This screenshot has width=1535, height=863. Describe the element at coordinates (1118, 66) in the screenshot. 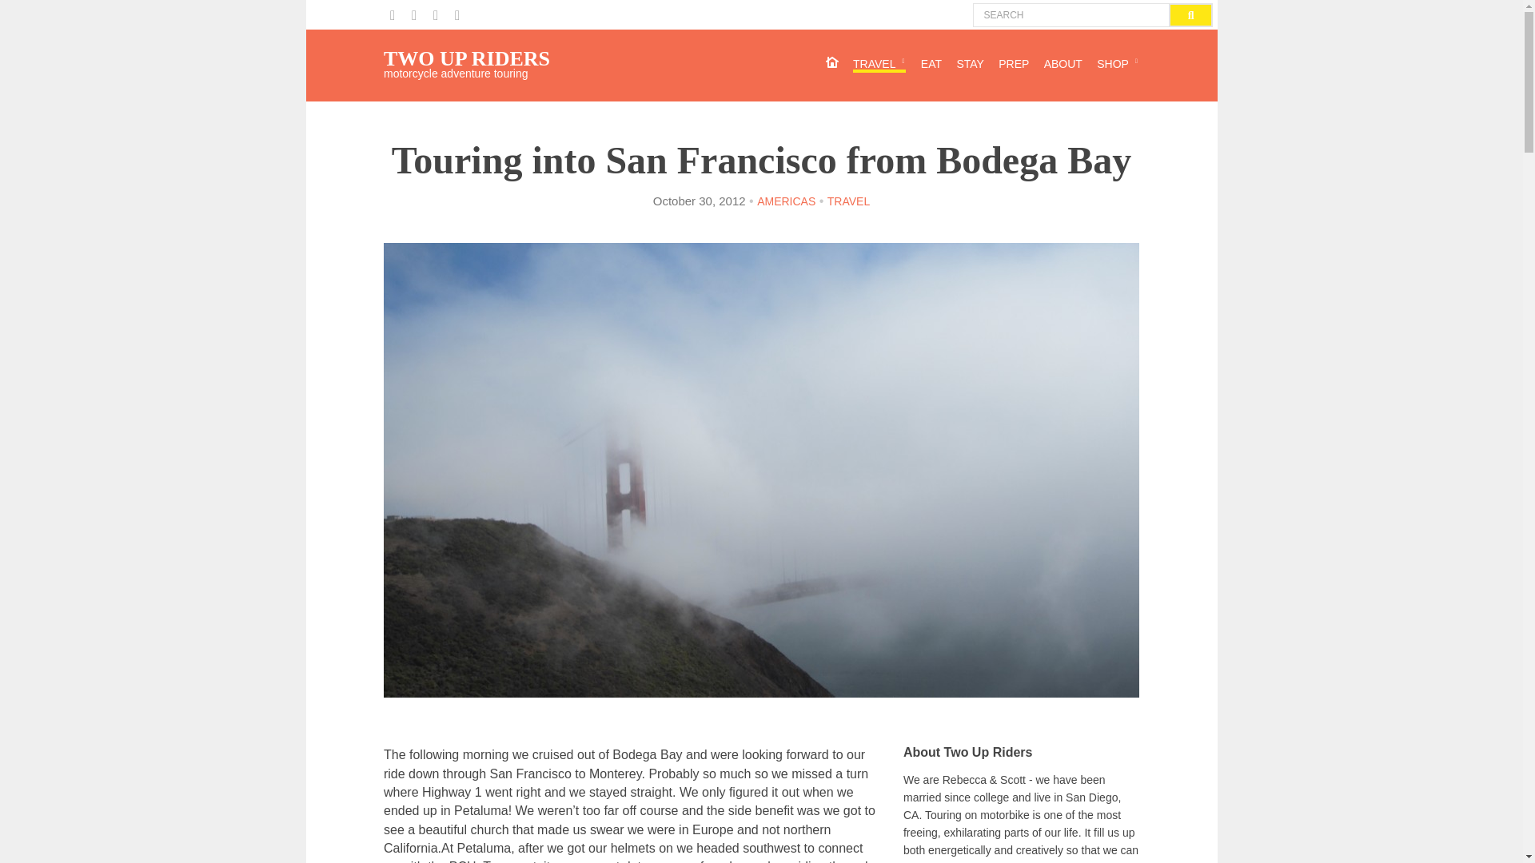

I see `SHOP` at that location.